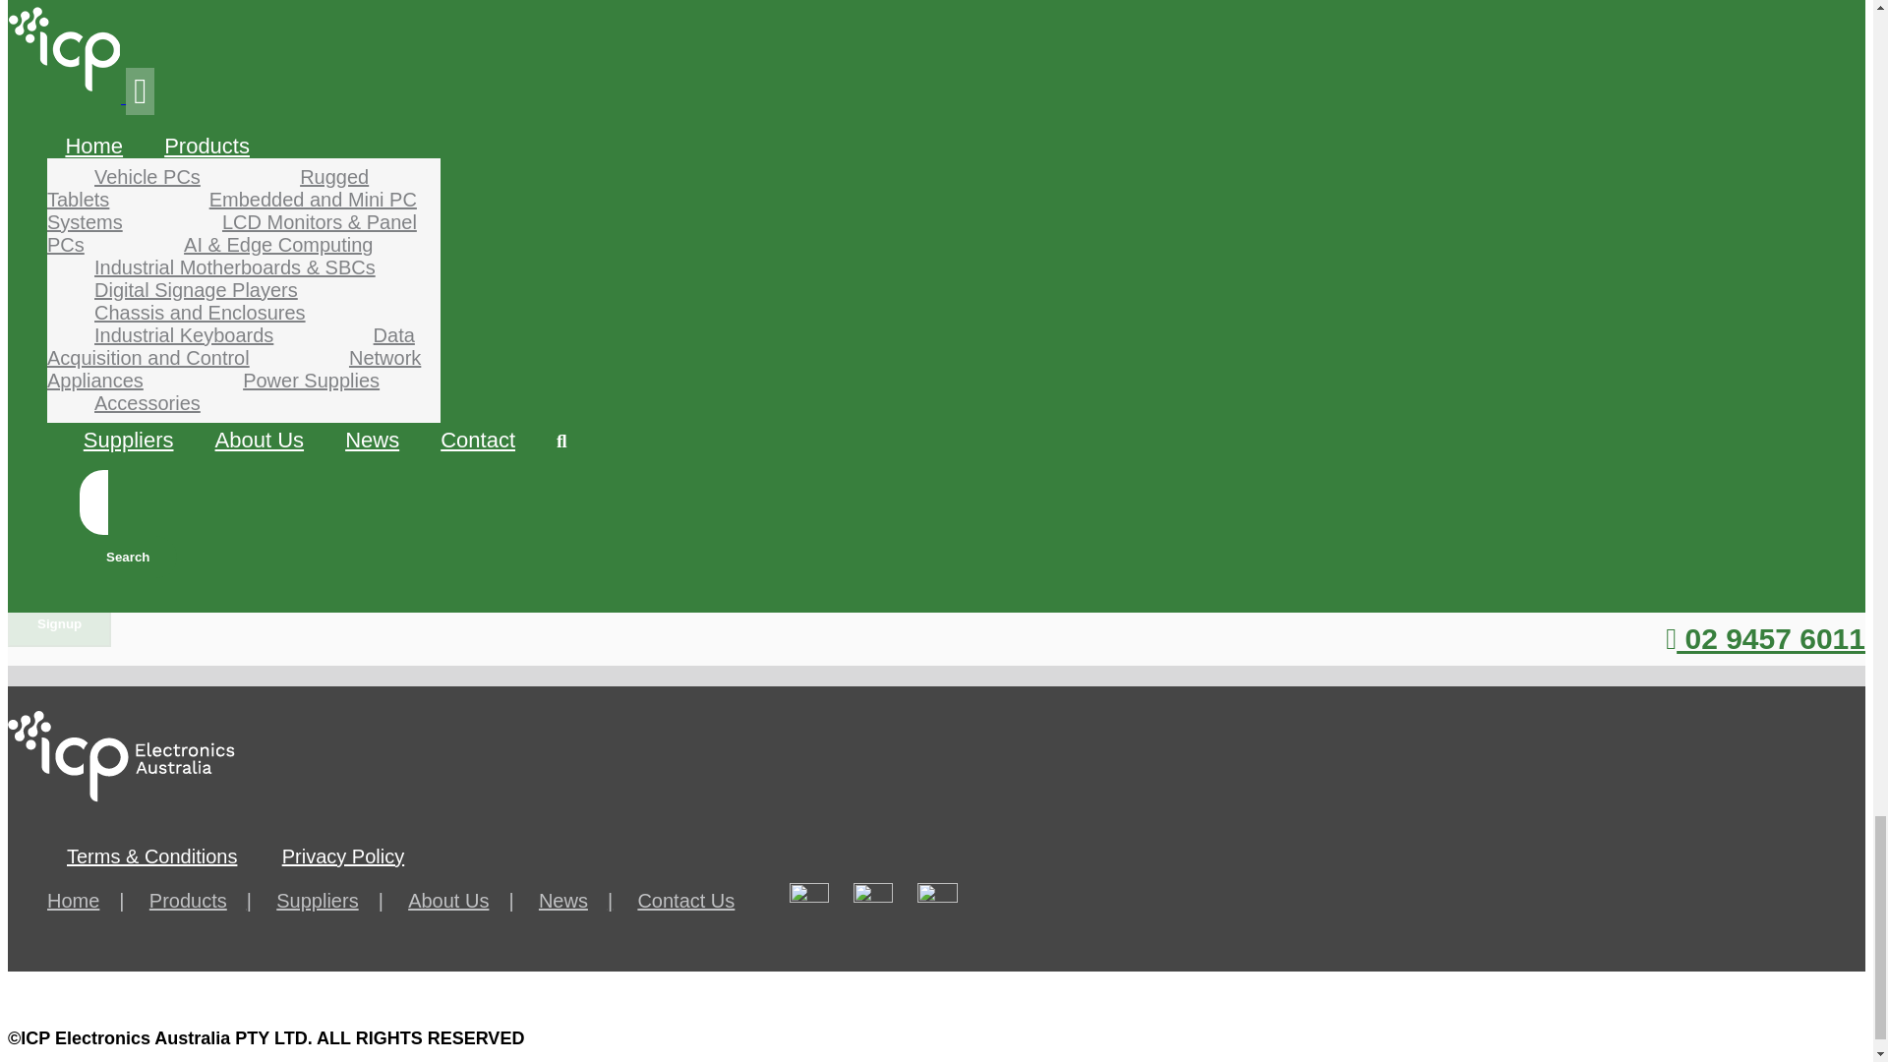  What do you see at coordinates (342, 855) in the screenshot?
I see `Privacy Policy` at bounding box center [342, 855].